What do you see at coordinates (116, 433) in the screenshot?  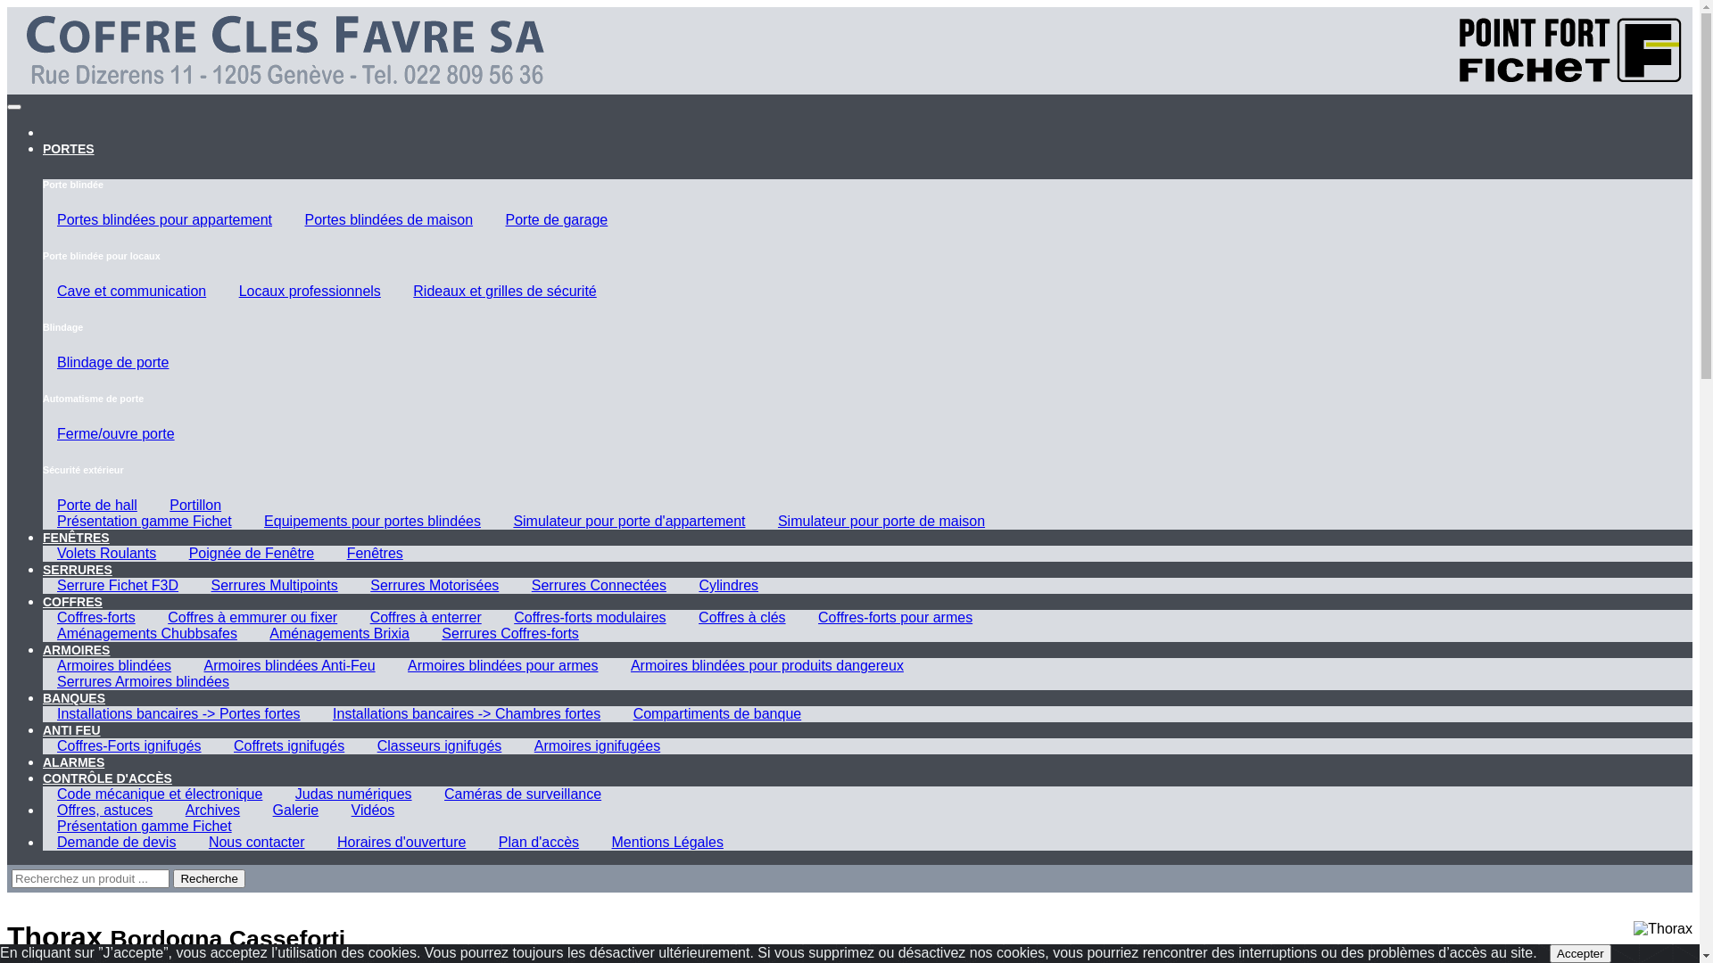 I see `Ferme/ouvre porte` at bounding box center [116, 433].